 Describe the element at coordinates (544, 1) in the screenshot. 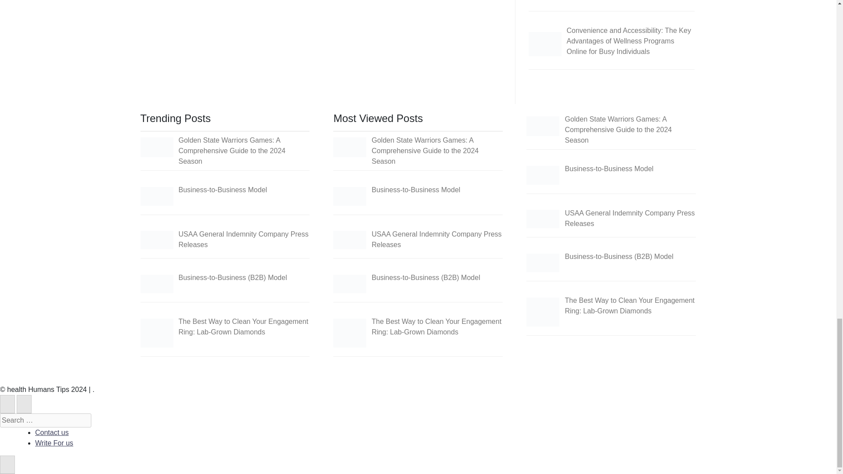

I see `Novak Djokovic News: Recent Updates and Achievements` at that location.